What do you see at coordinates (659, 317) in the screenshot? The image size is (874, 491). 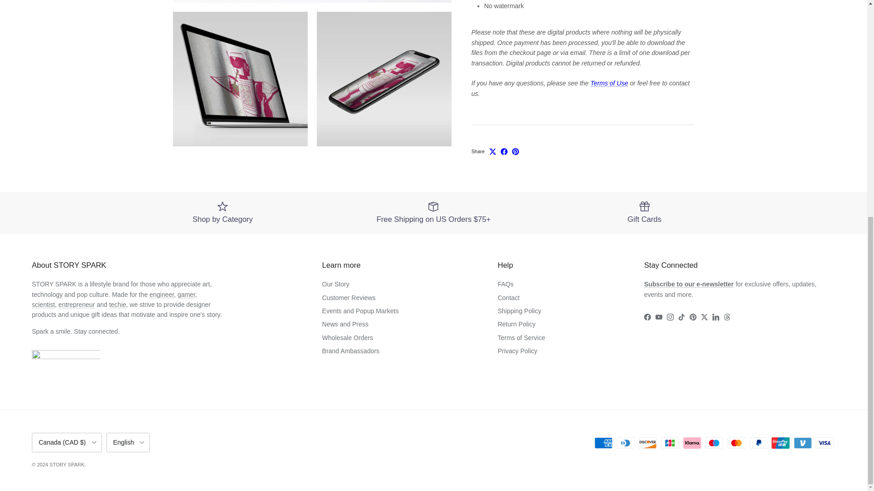 I see `STORY SPARK on YouTube` at bounding box center [659, 317].